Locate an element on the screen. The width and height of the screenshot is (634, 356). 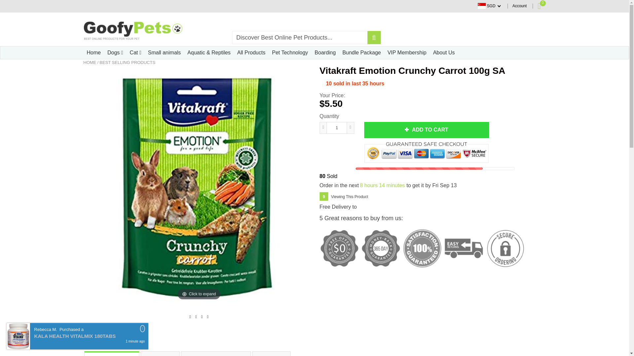
Back to the home page is located at coordinates (89, 63).